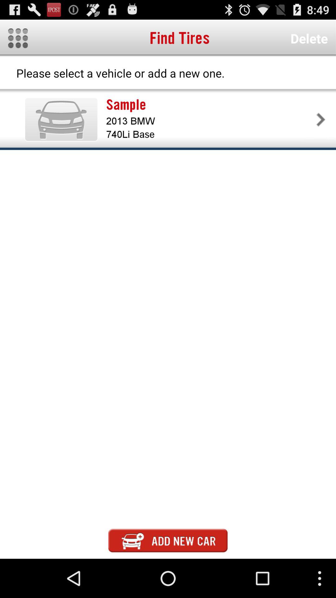 The image size is (336, 598). Describe the element at coordinates (168, 540) in the screenshot. I see `add new car option` at that location.